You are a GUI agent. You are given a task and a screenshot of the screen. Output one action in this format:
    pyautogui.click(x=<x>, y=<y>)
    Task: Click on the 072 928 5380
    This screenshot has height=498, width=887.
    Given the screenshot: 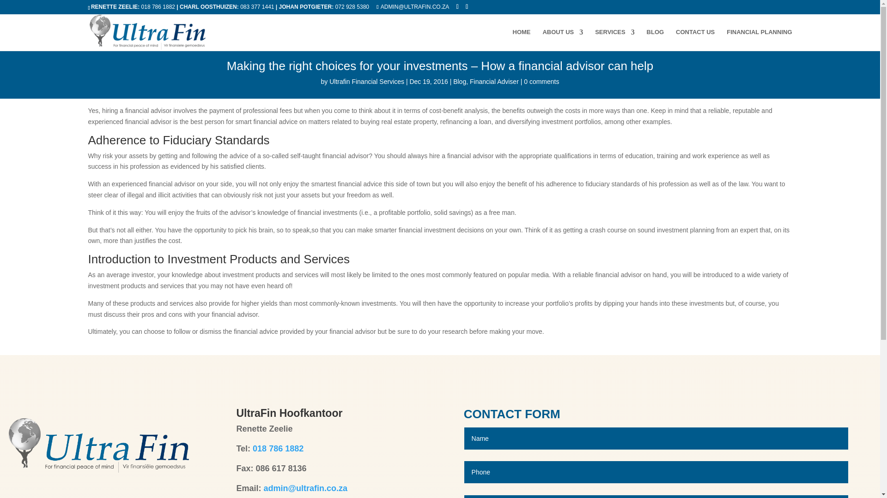 What is the action you would take?
    pyautogui.click(x=352, y=6)
    